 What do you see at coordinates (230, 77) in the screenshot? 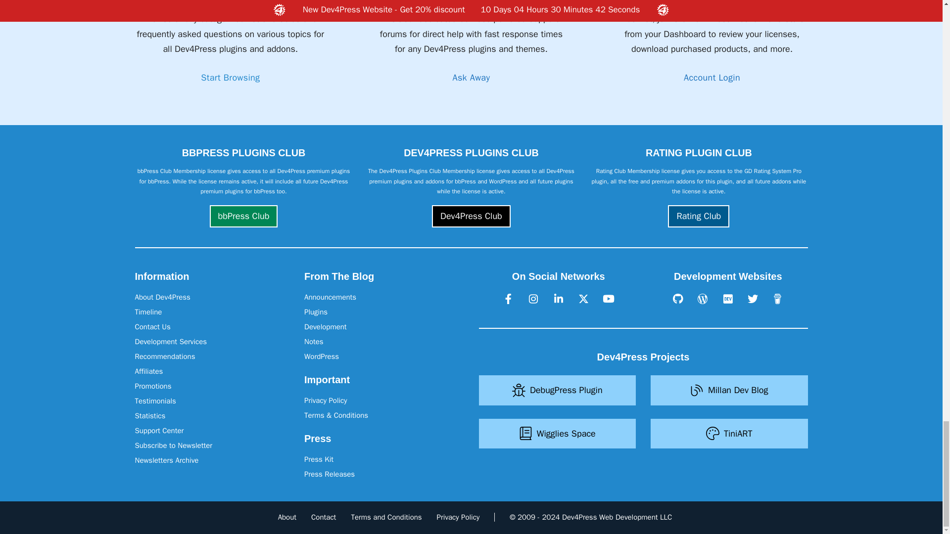
I see `Start Browsing` at bounding box center [230, 77].